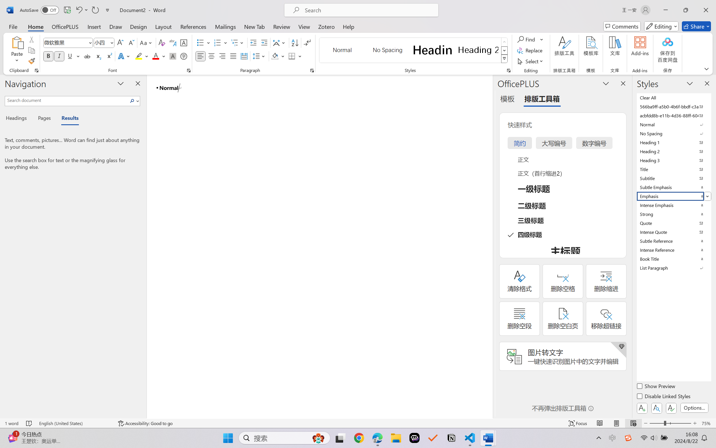  What do you see at coordinates (29, 423) in the screenshot?
I see `Spelling and Grammar Check No Errors` at bounding box center [29, 423].